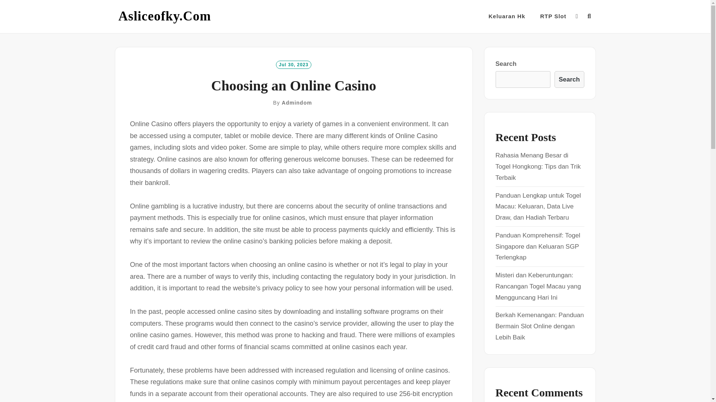 This screenshot has height=402, width=716. I want to click on Jul 30, 2023, so click(293, 64).